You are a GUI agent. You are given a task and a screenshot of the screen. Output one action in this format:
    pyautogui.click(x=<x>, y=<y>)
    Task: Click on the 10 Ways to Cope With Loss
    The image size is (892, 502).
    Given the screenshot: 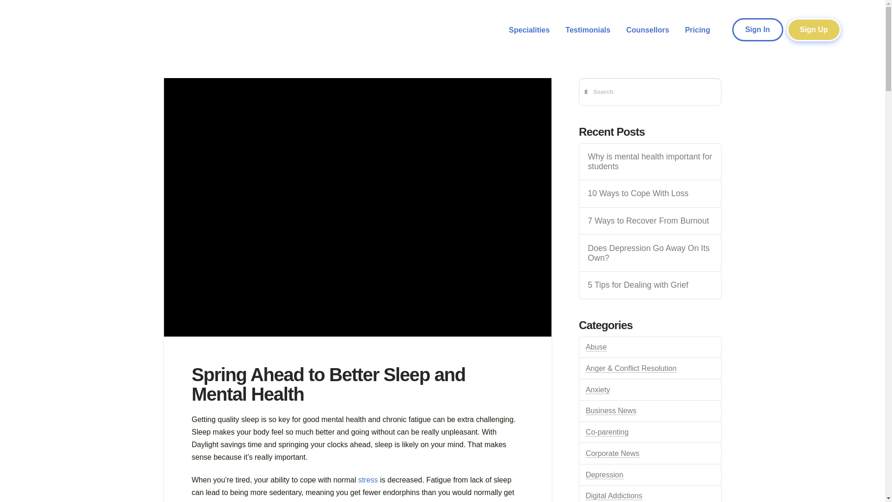 What is the action you would take?
    pyautogui.click(x=649, y=193)
    